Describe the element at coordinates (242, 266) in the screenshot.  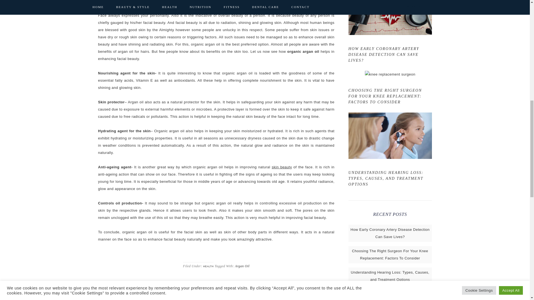
I see `Argan Oil` at that location.